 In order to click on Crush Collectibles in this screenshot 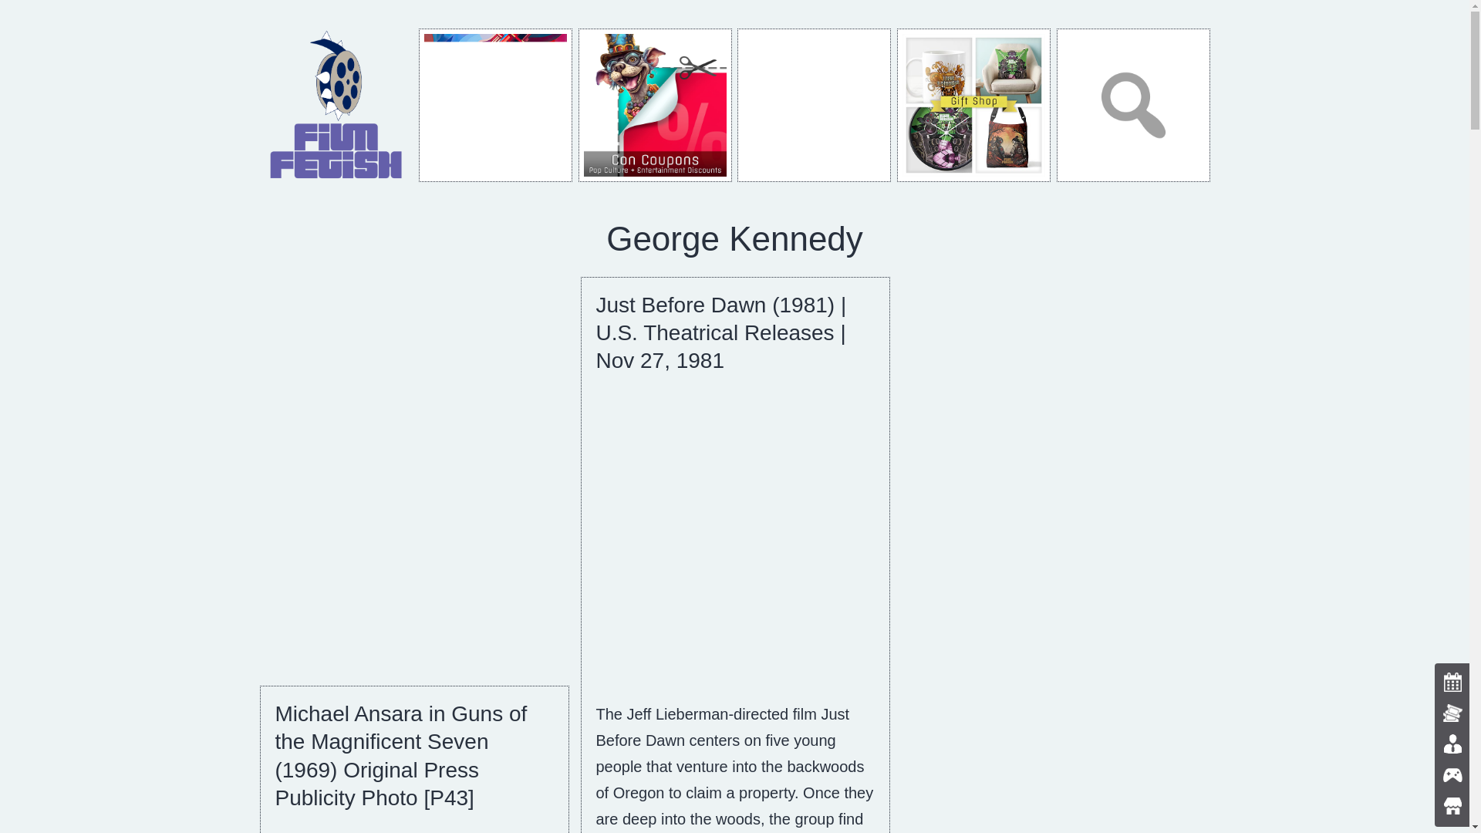, I will do `click(815, 105)`.